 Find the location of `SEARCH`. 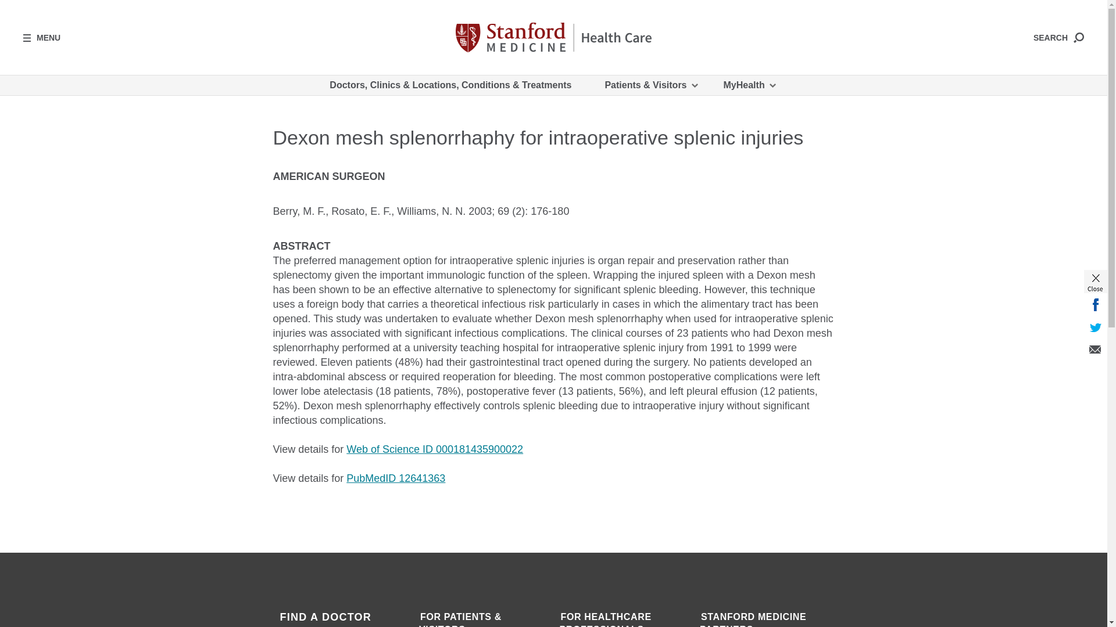

SEARCH is located at coordinates (1058, 37).